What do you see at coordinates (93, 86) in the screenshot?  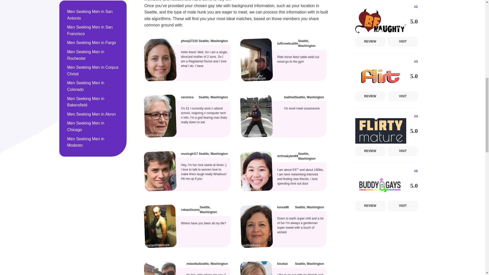 I see `Men Seeking Men in Colorado` at bounding box center [93, 86].